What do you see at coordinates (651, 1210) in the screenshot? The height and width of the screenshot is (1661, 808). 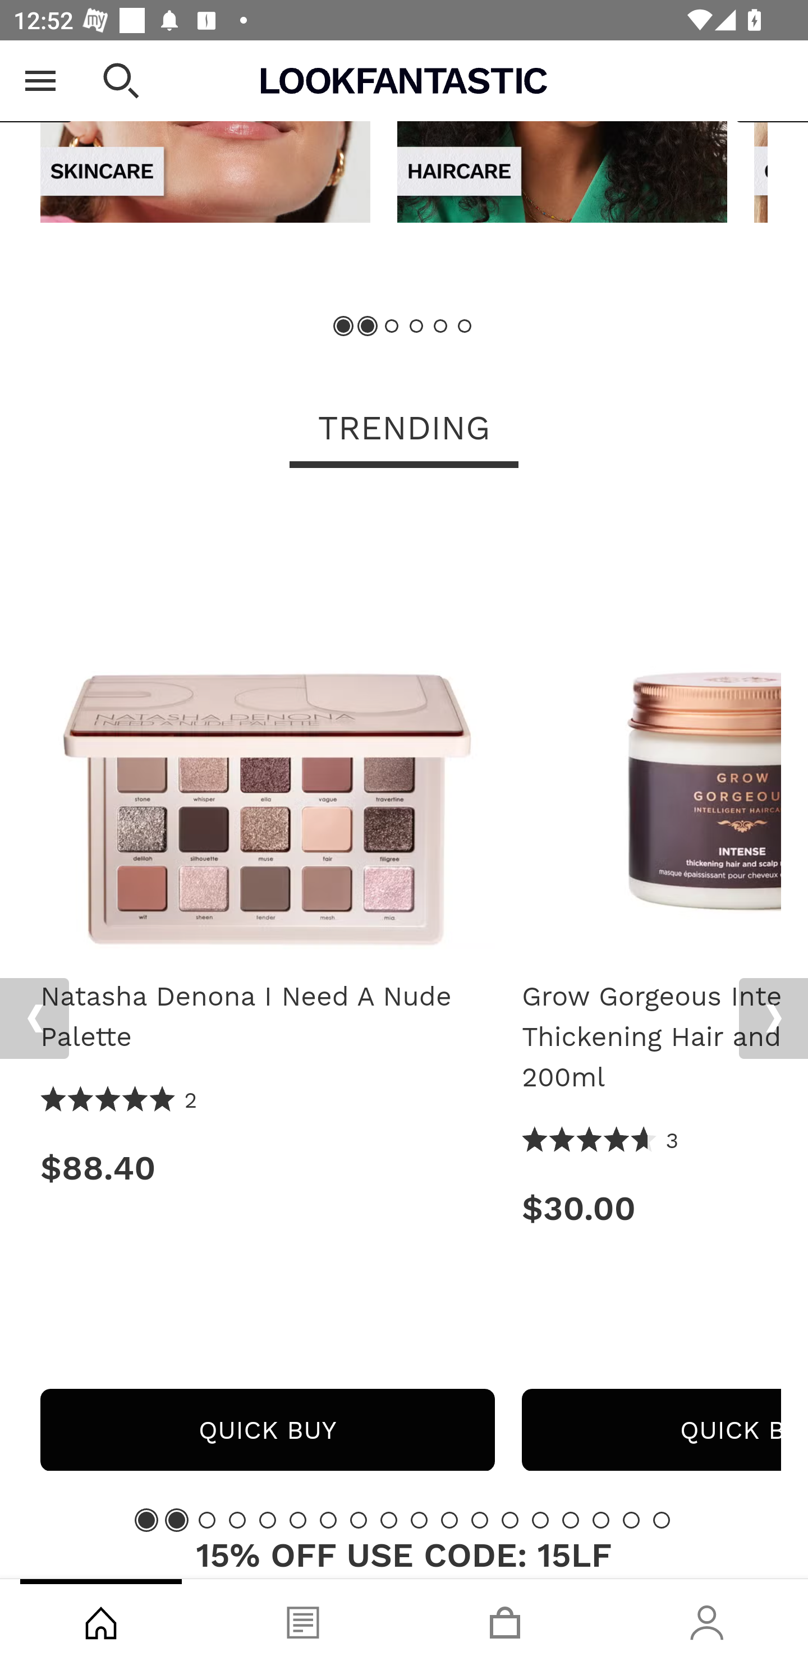 I see `Price: $30.00` at bounding box center [651, 1210].